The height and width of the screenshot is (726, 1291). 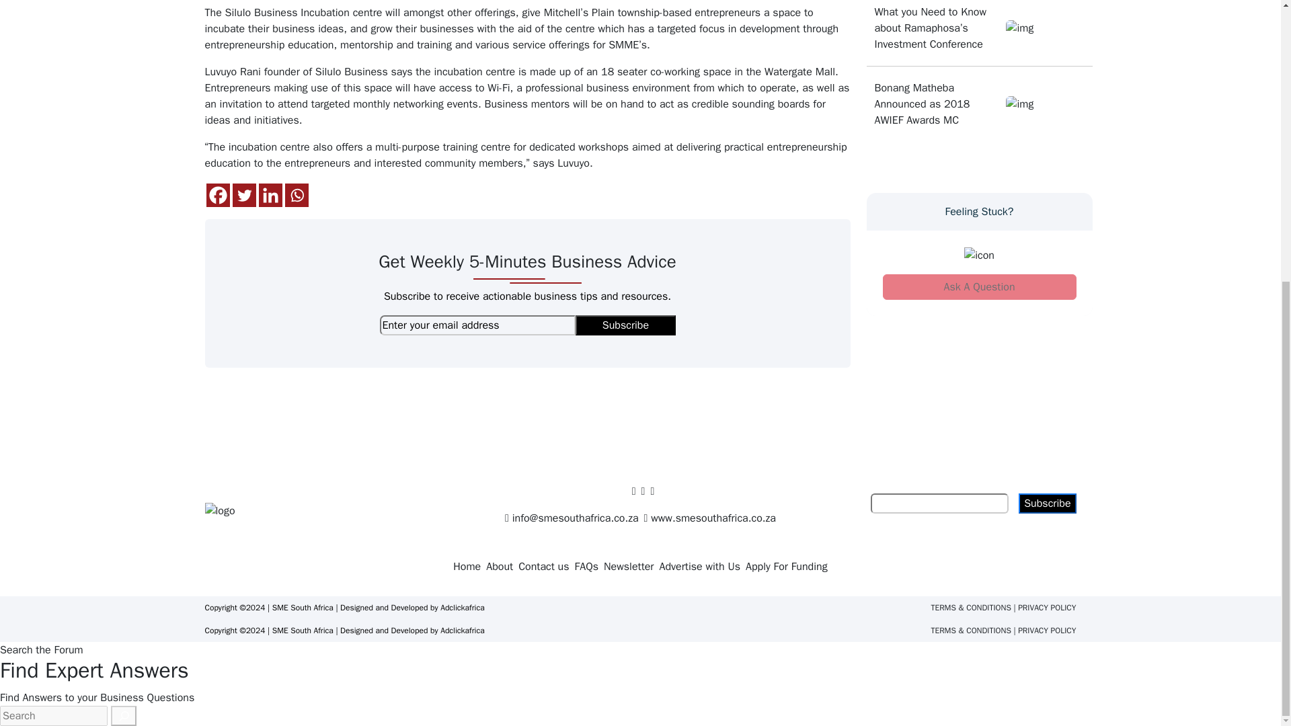 I want to click on Twitter, so click(x=243, y=195).